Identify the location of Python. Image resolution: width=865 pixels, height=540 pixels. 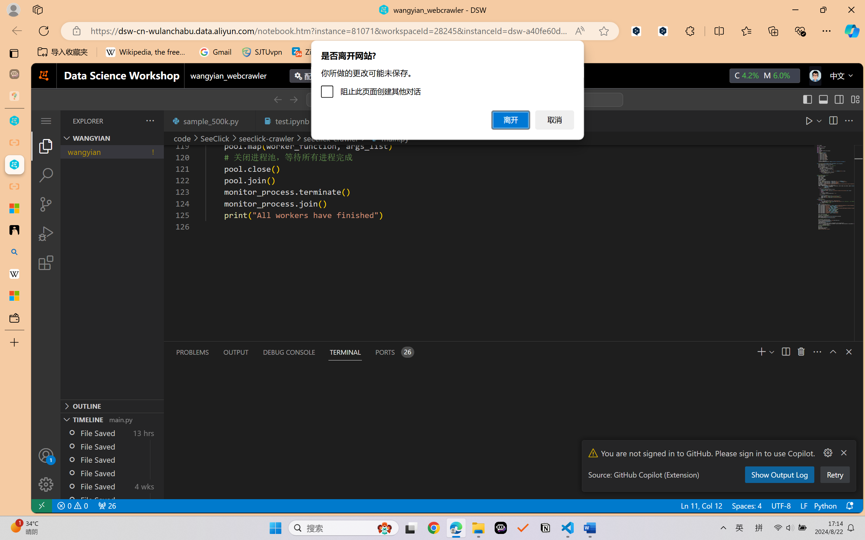
(824, 506).